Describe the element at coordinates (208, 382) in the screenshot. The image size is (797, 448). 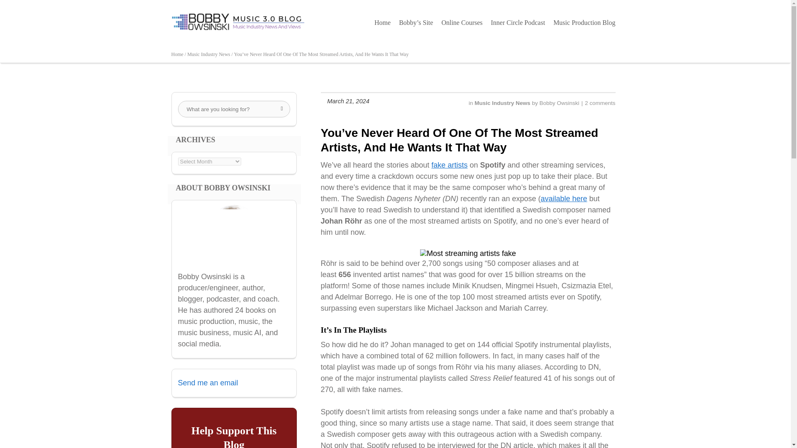
I see `Send me an email` at that location.